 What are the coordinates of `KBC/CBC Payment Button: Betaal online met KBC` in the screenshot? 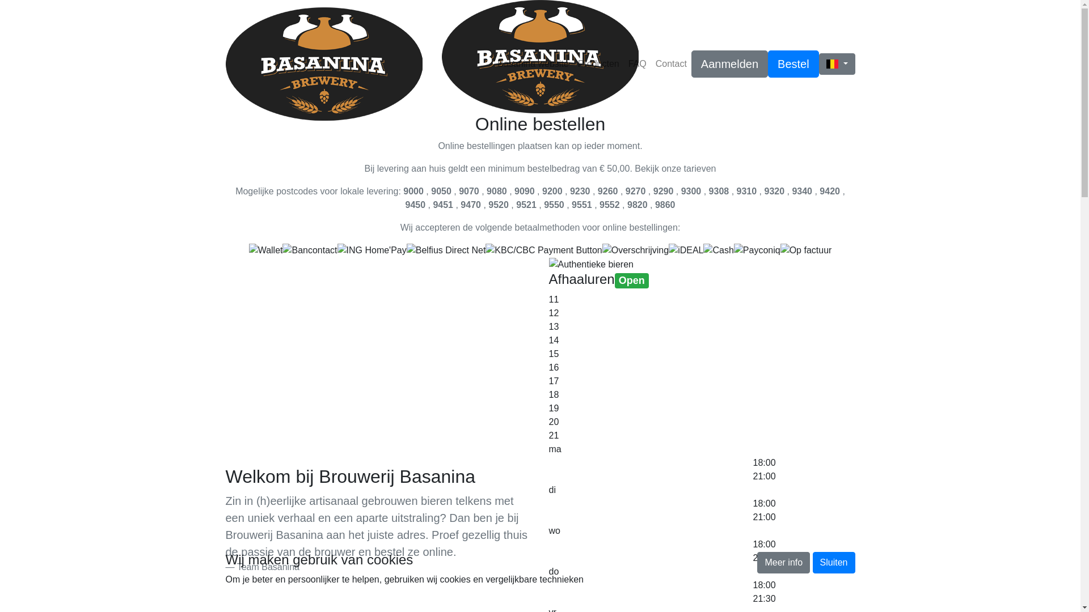 It's located at (543, 250).